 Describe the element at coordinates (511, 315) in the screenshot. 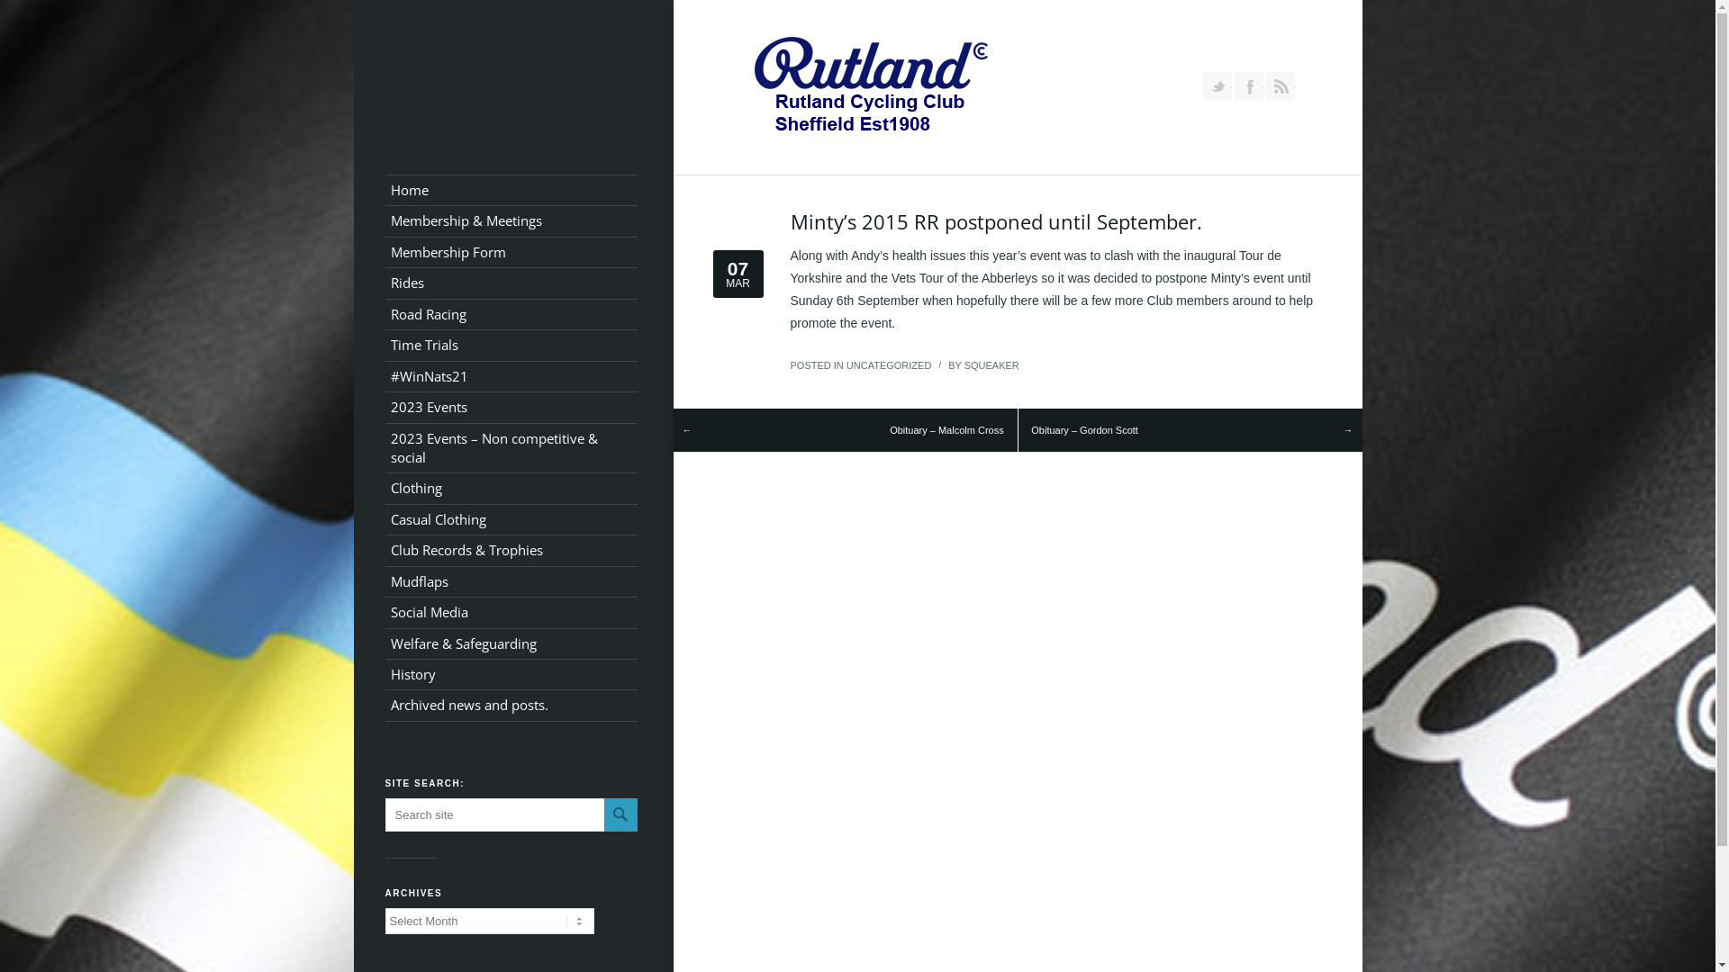

I see `Road Racing` at that location.